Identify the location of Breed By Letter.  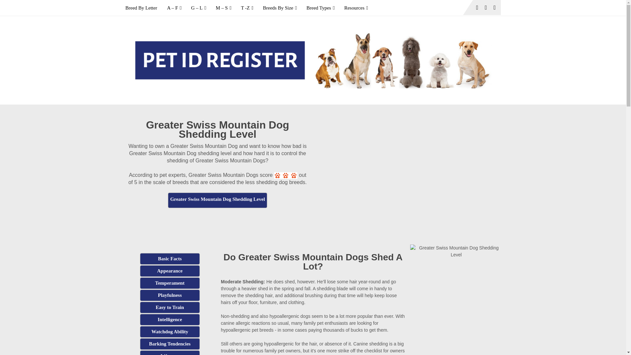
(144, 8).